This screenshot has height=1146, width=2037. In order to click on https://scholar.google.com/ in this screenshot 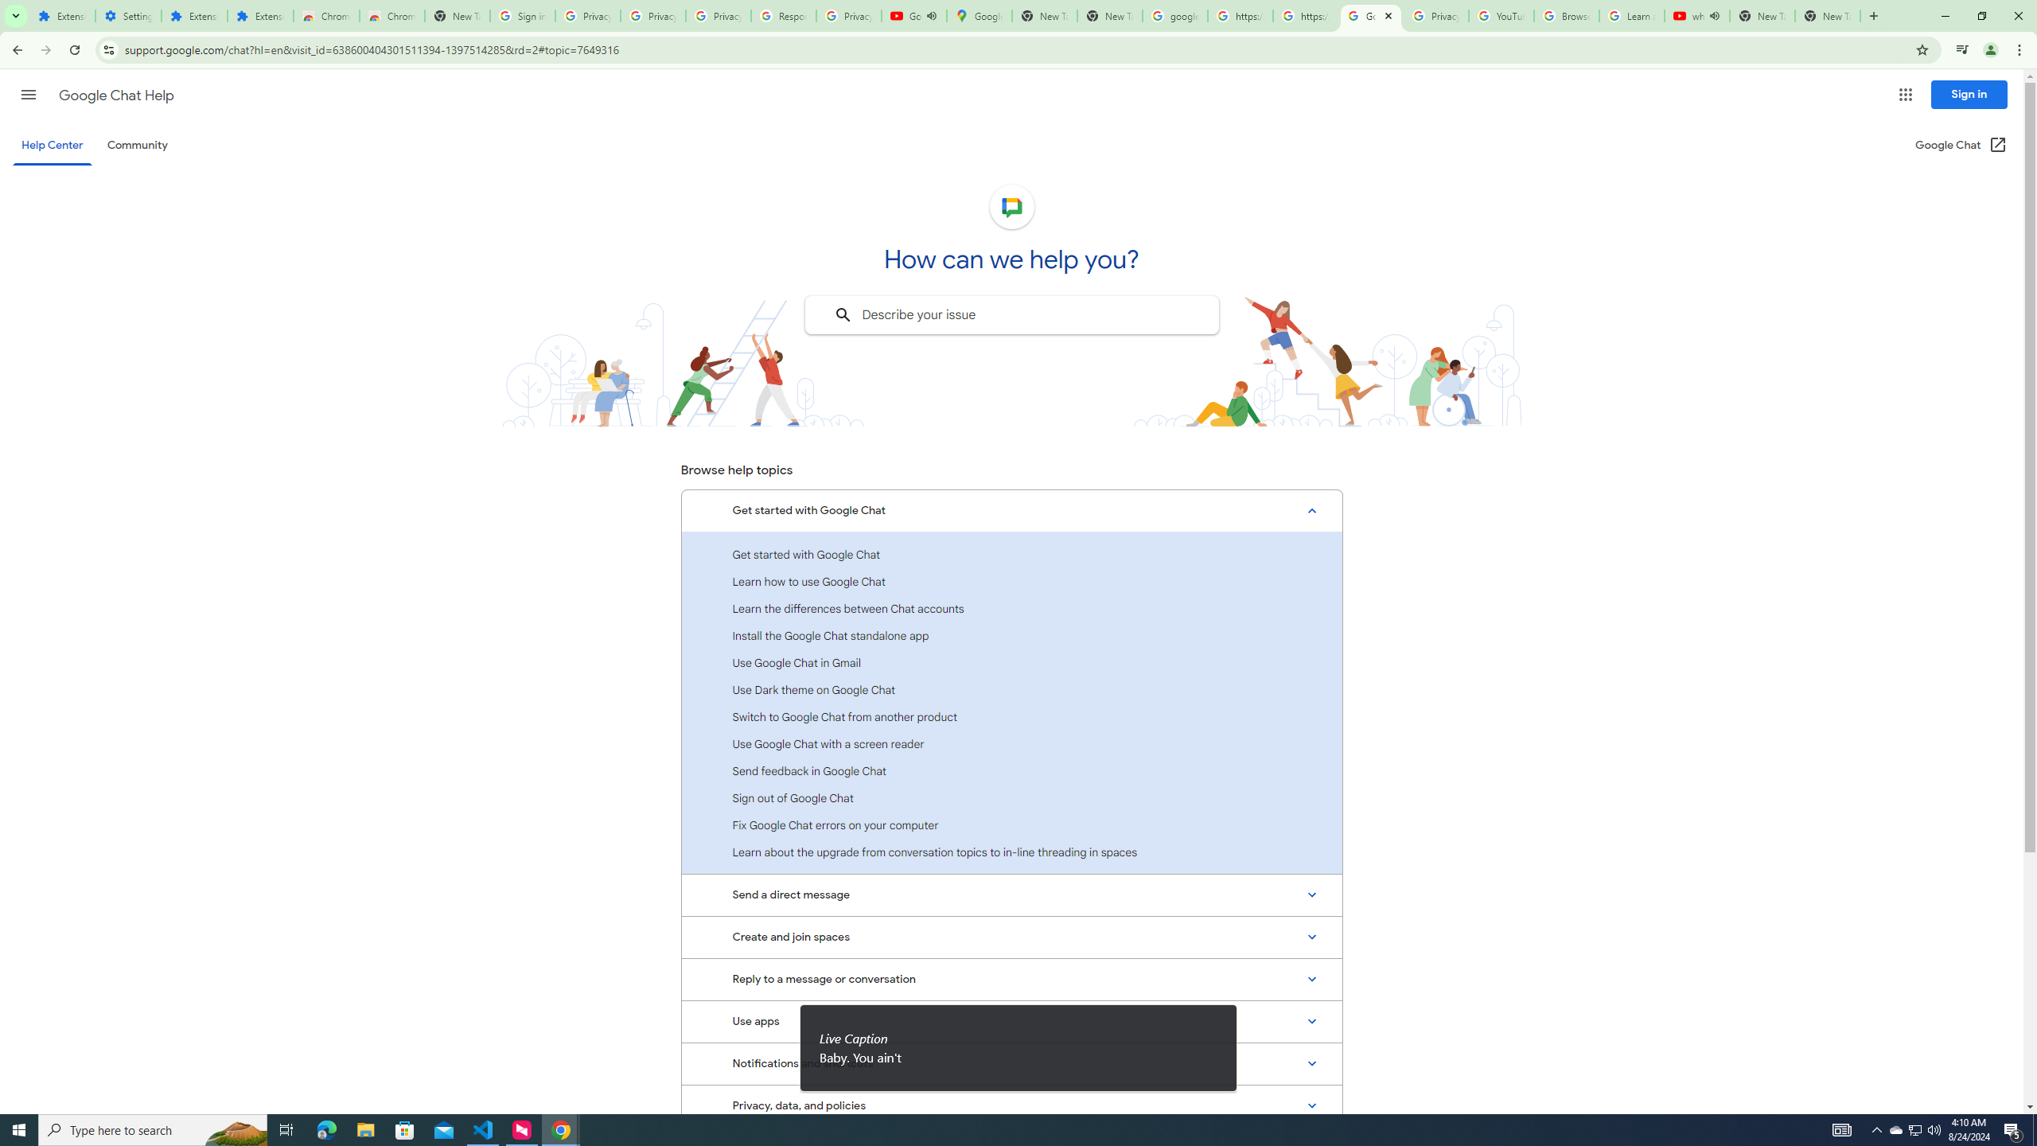, I will do `click(1305, 16)`.